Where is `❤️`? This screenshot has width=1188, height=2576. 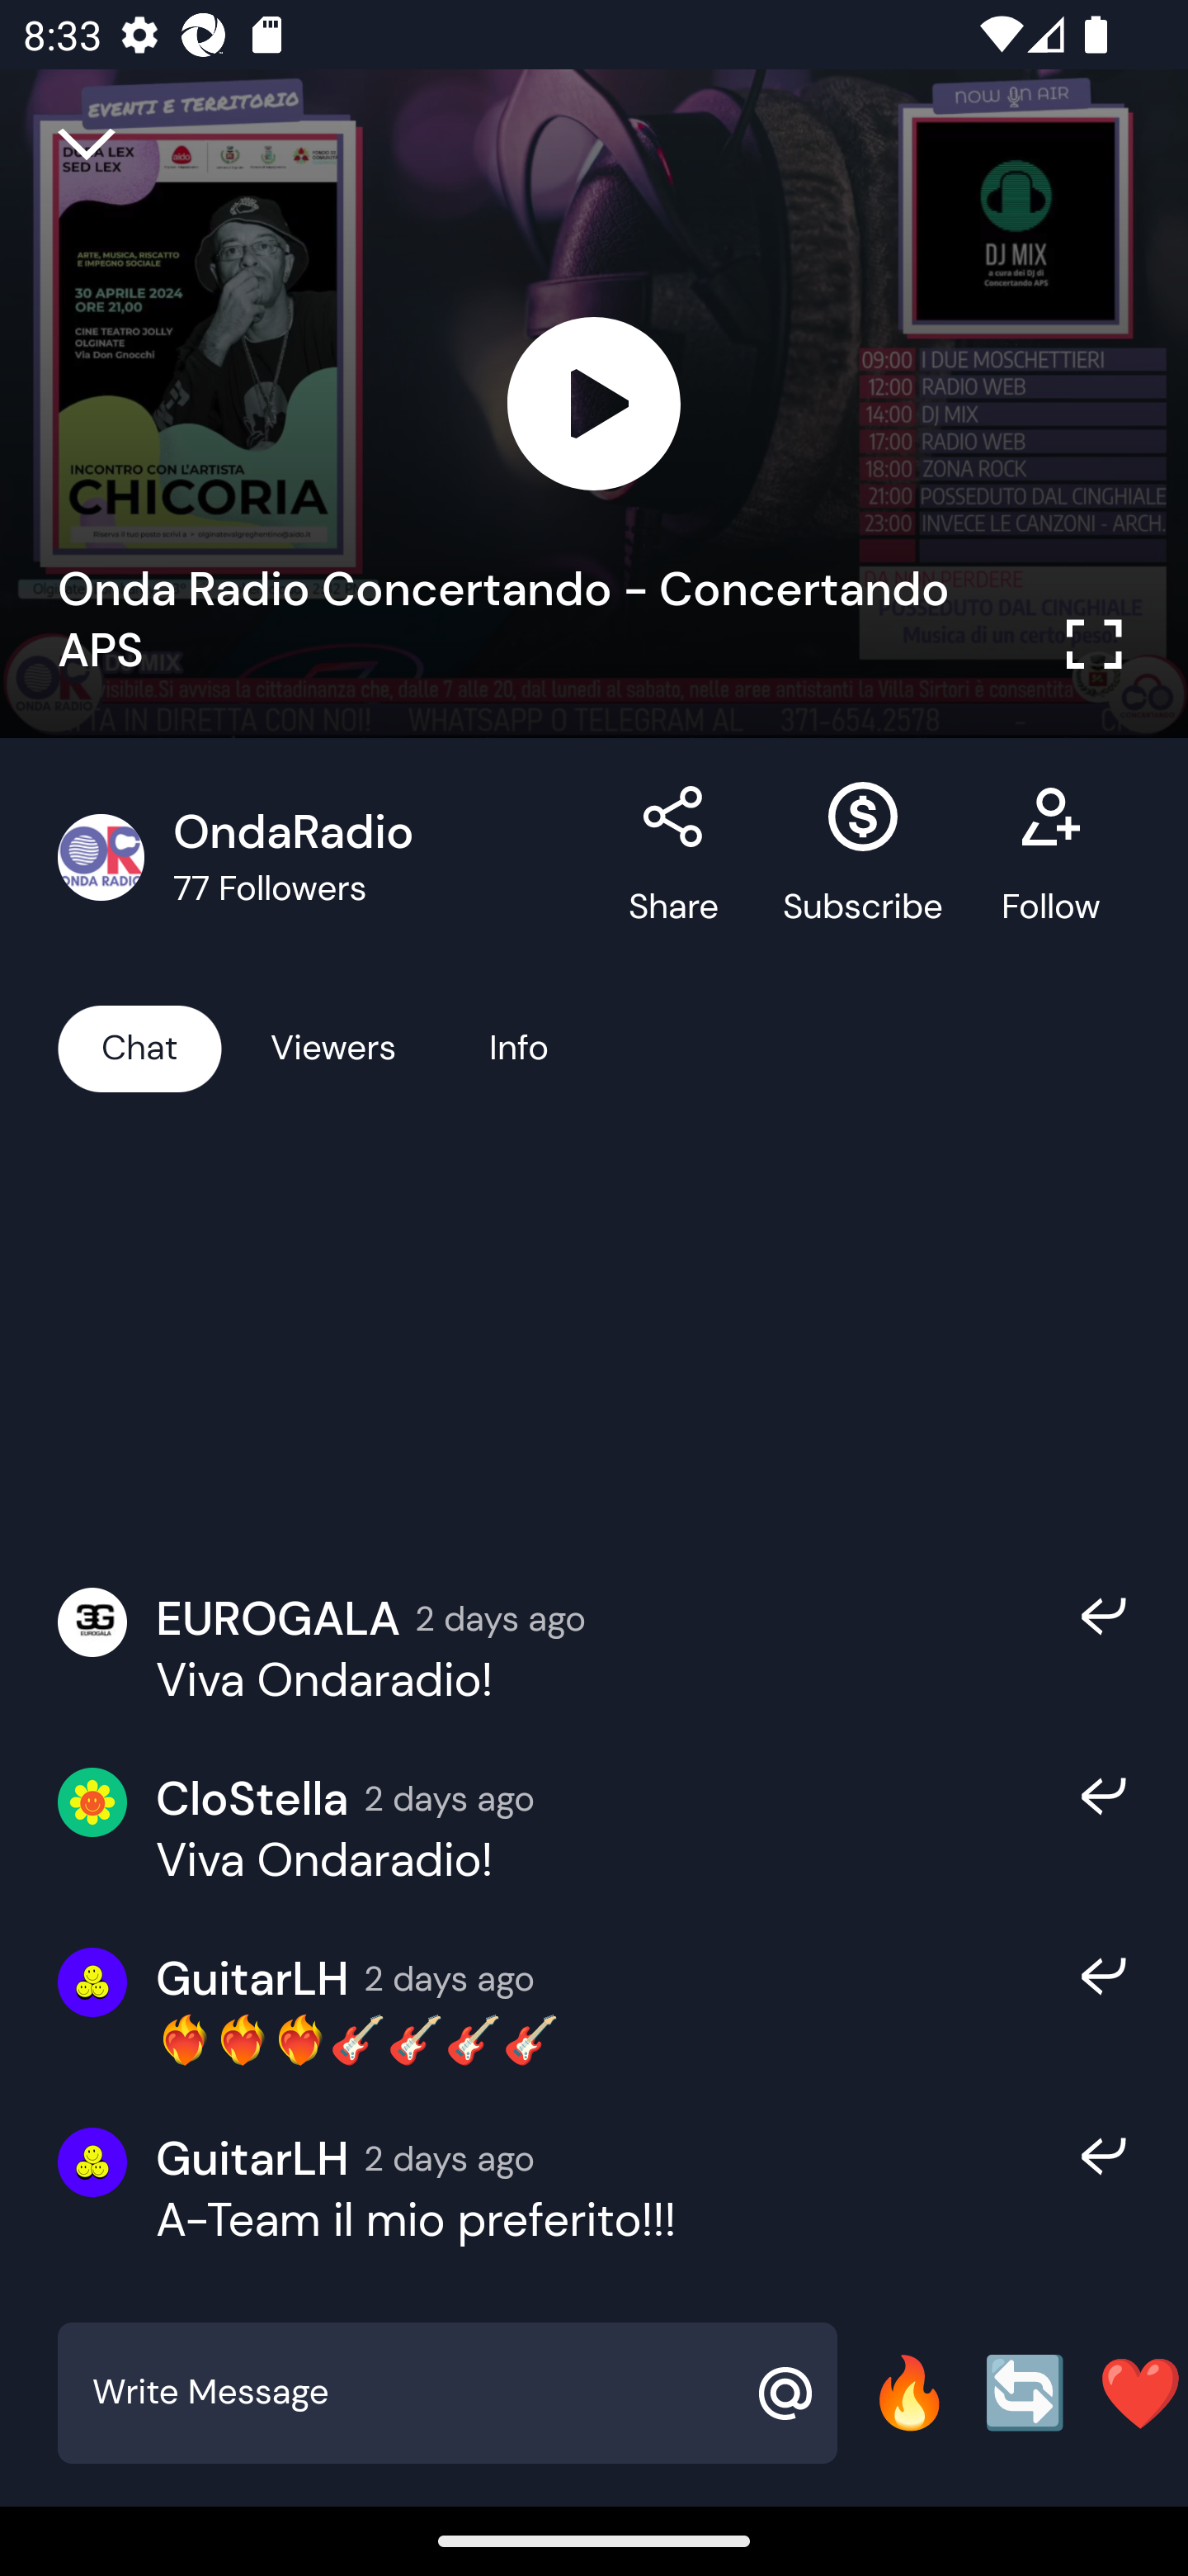 ❤️ is located at coordinates (1140, 2393).